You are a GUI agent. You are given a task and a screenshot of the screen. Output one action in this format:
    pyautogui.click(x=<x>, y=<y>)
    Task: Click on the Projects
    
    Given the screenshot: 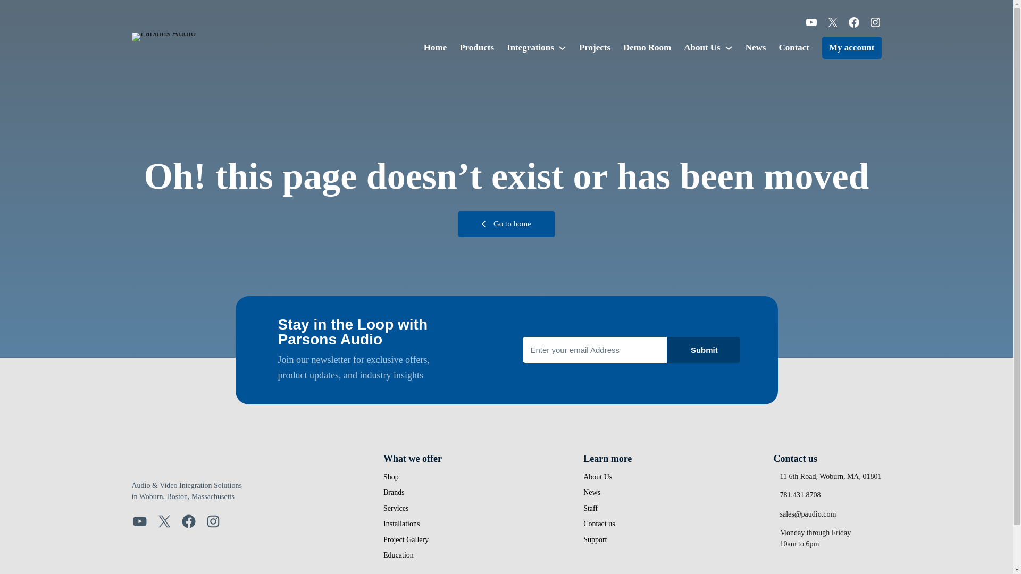 What is the action you would take?
    pyautogui.click(x=595, y=47)
    